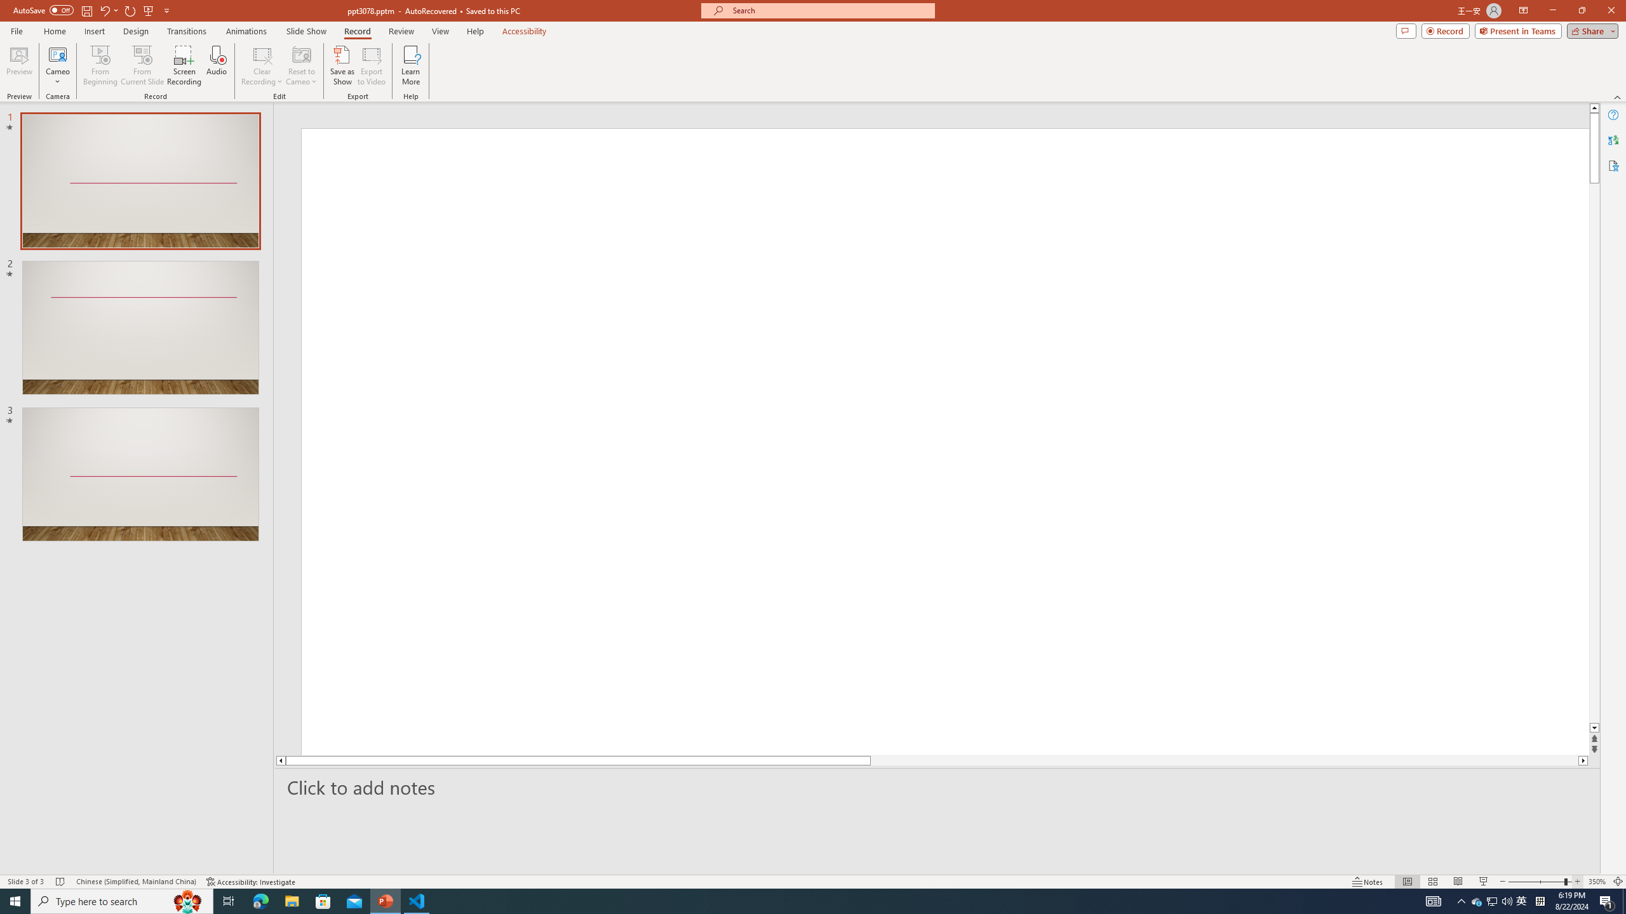 Image resolution: width=1626 pixels, height=914 pixels. I want to click on Export to Video, so click(371, 65).